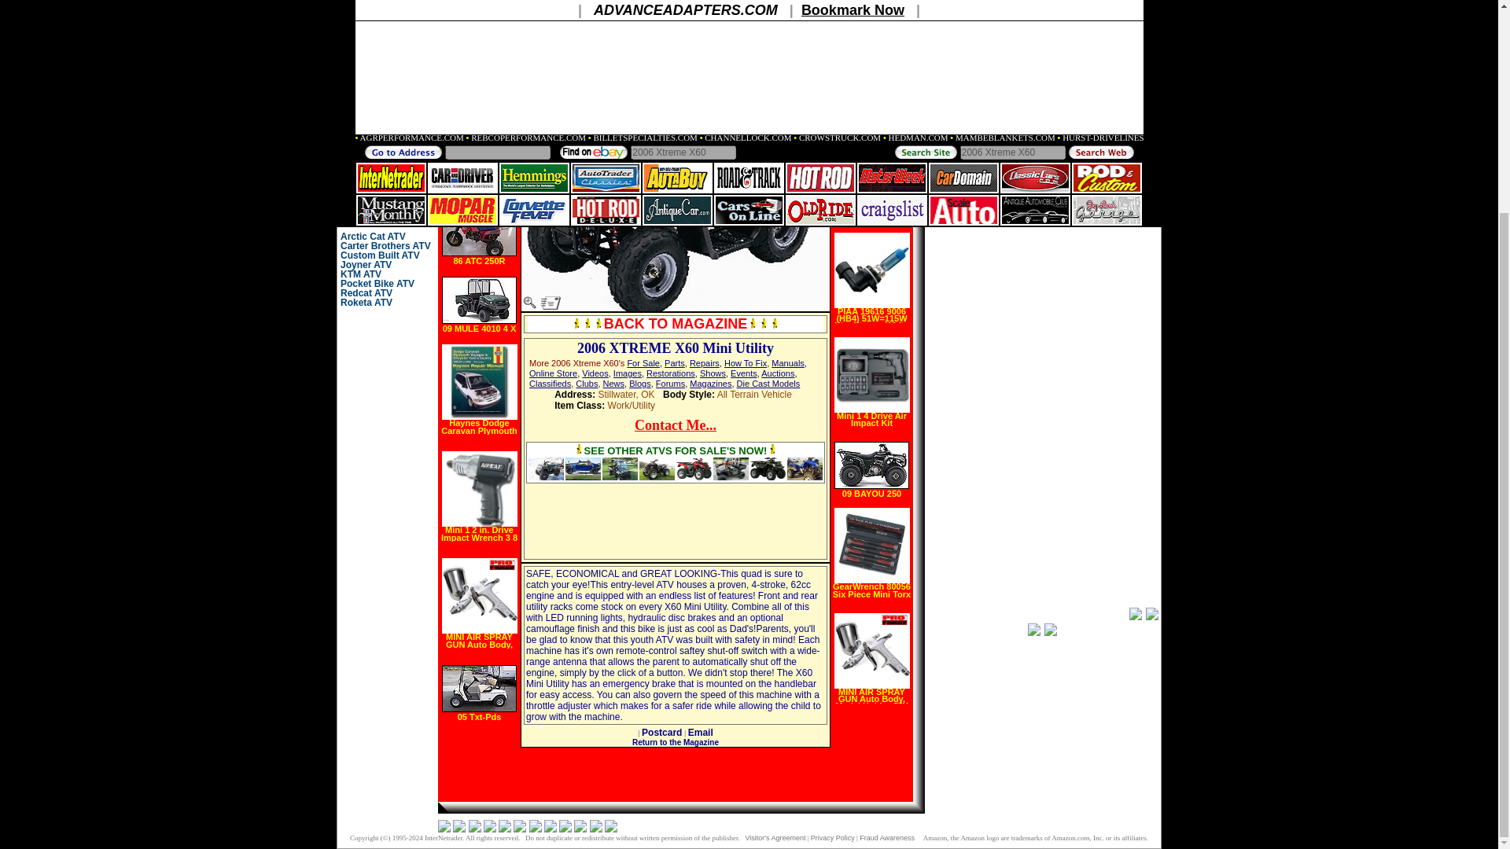 This screenshot has height=849, width=1510. I want to click on Advertisement, so click(601, 520).